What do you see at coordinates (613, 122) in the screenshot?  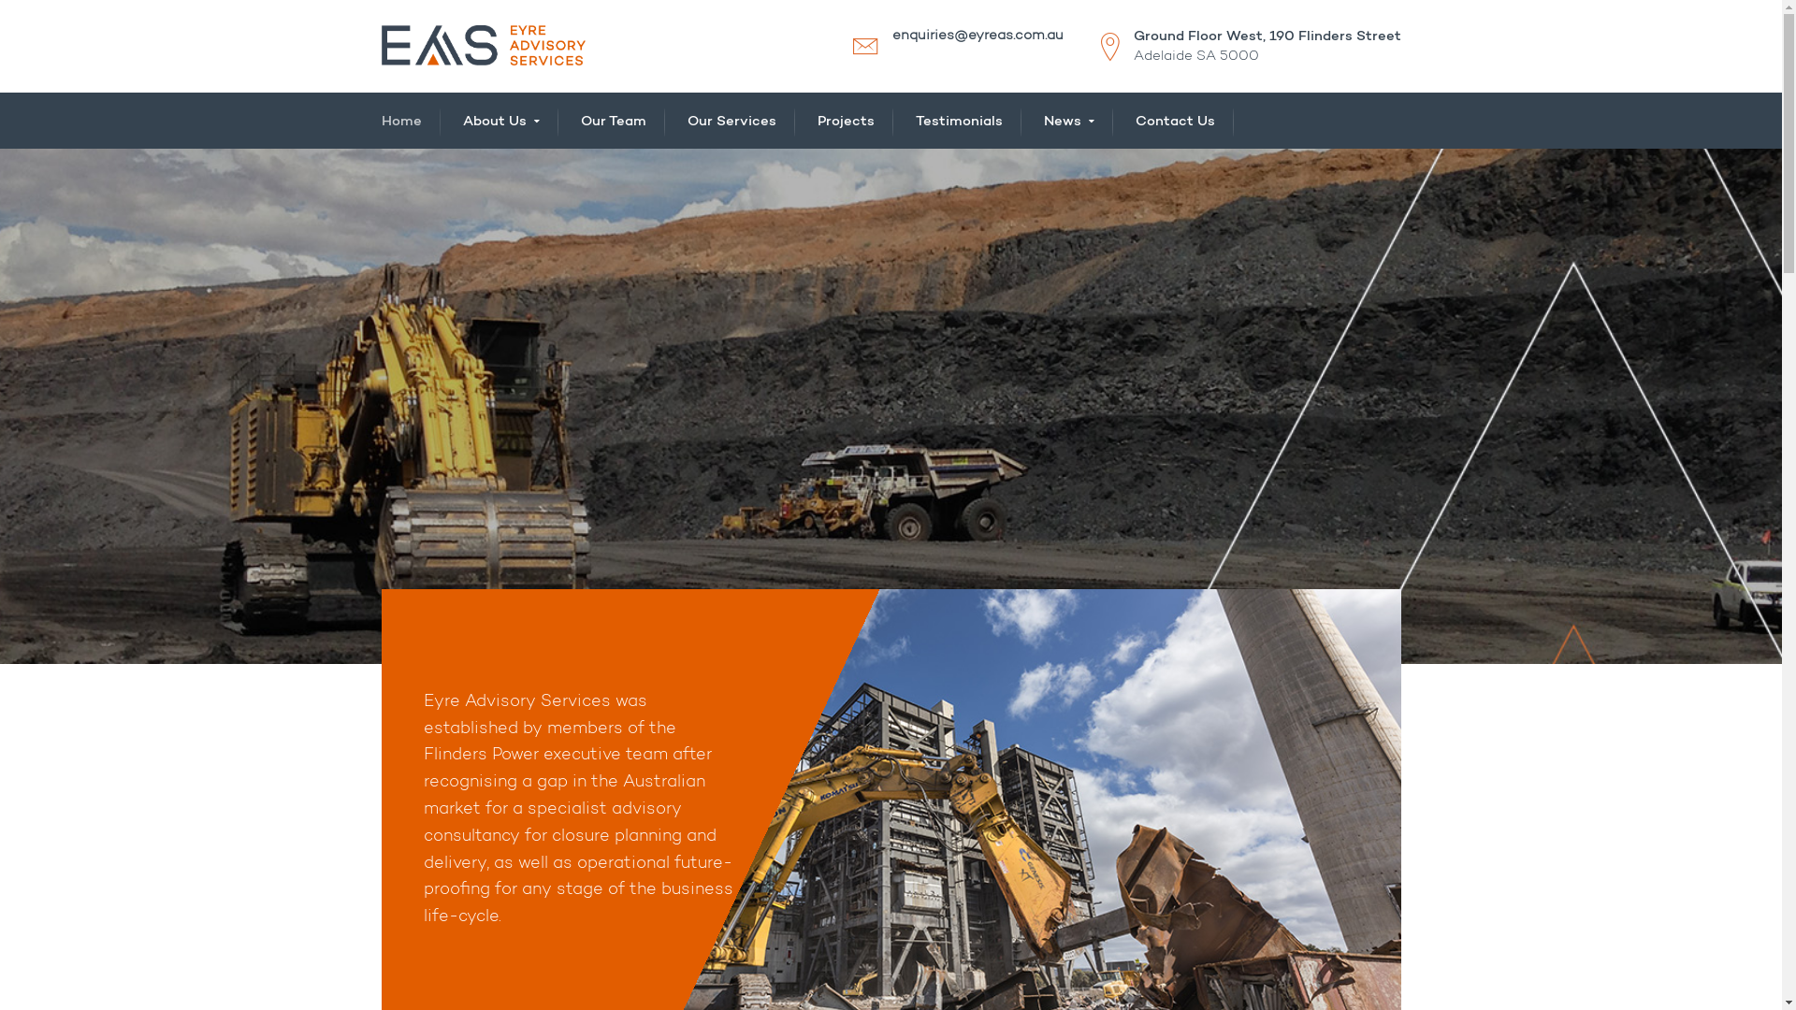 I see `Our Team` at bounding box center [613, 122].